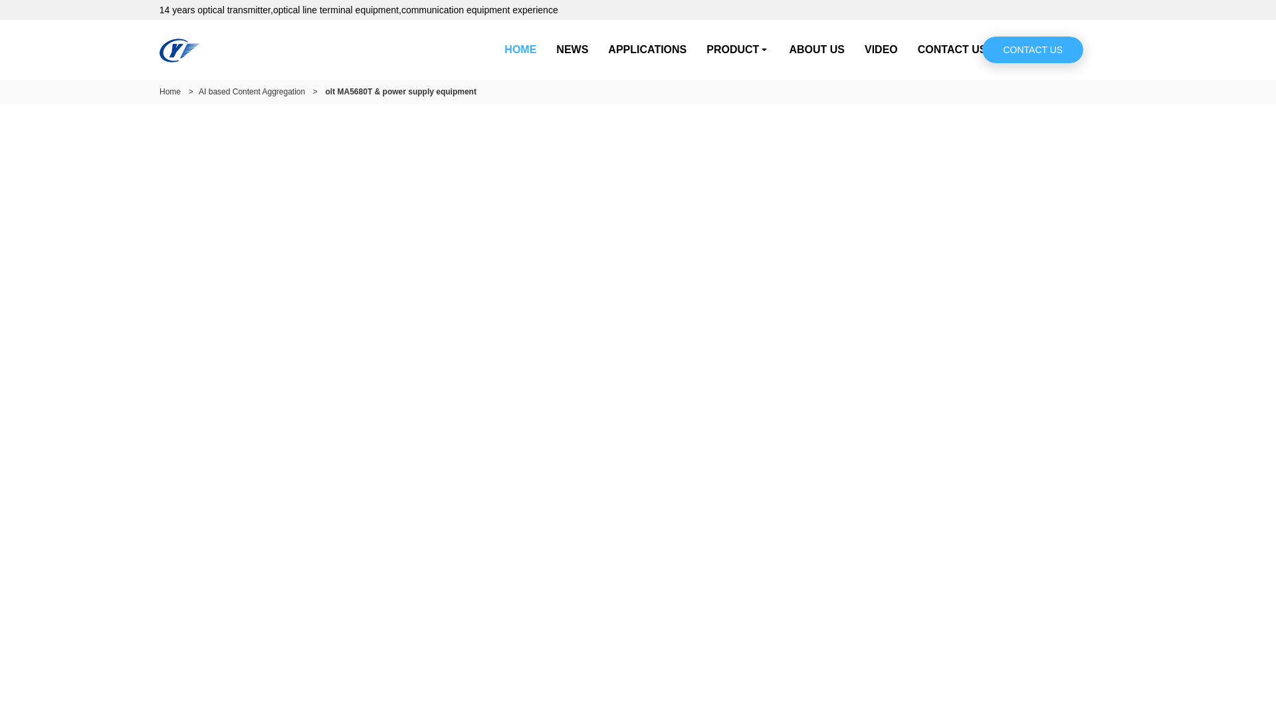 This screenshot has width=1276, height=718. What do you see at coordinates (816, 49) in the screenshot?
I see `ABOUT US` at bounding box center [816, 49].